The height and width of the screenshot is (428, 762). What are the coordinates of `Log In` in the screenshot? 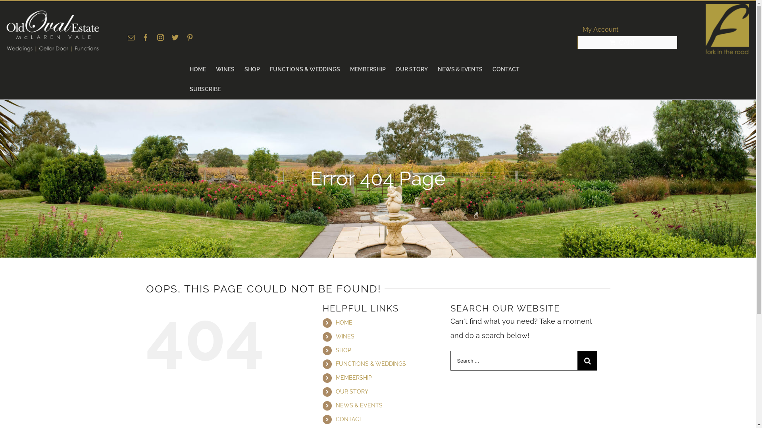 It's located at (599, 111).